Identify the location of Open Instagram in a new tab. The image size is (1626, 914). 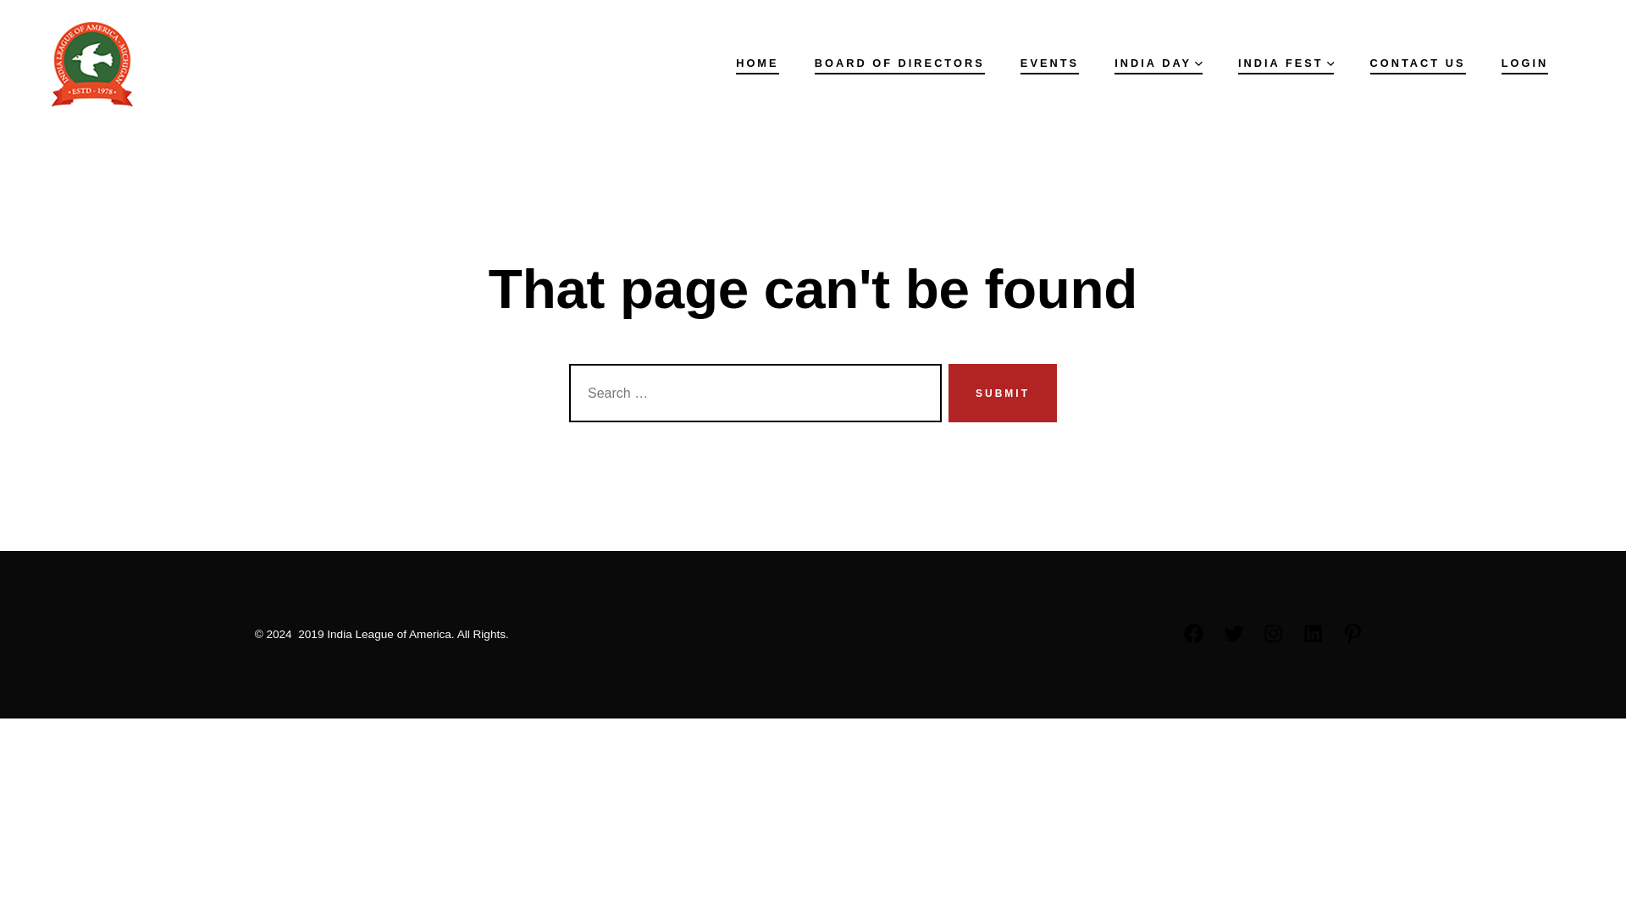
(1273, 633).